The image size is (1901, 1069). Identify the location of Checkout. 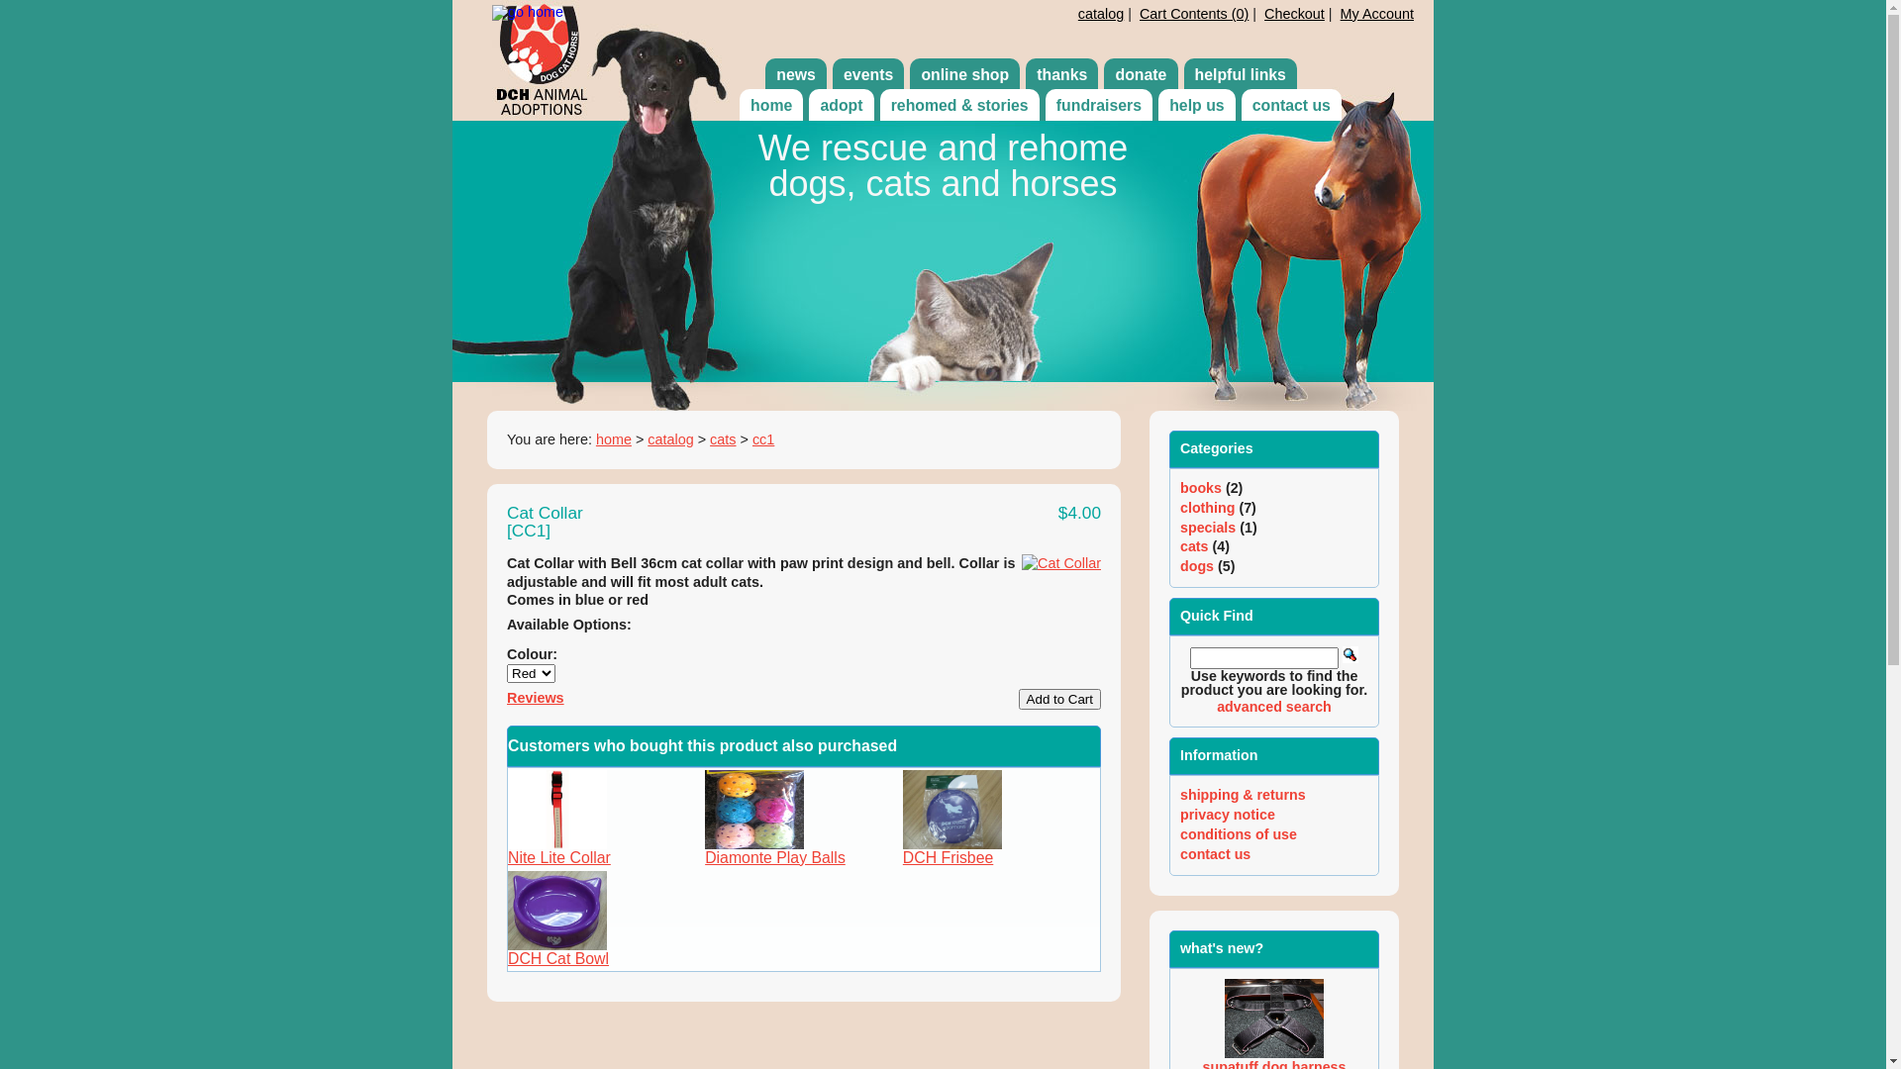
(1295, 14).